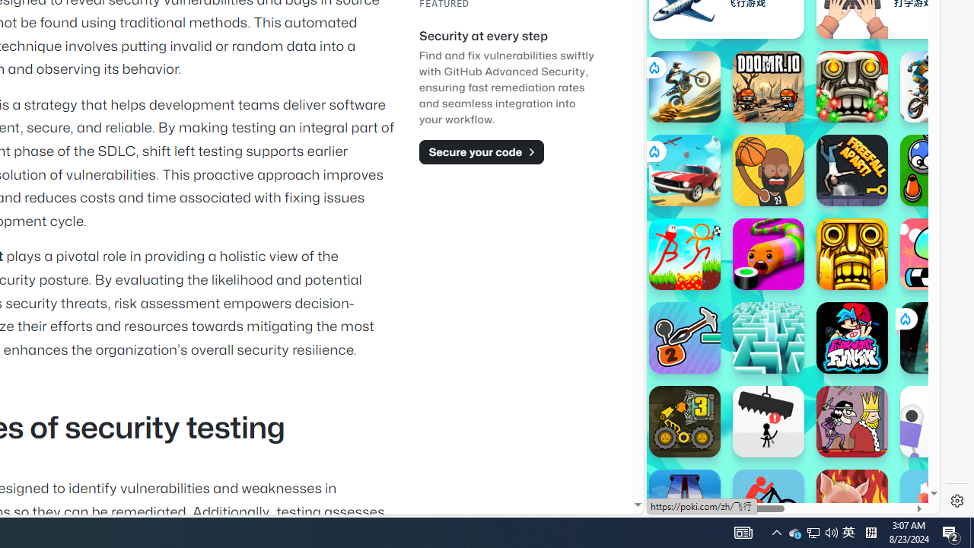 This screenshot has height=548, width=974. Describe the element at coordinates (852, 87) in the screenshot. I see `Temple Run 2: Frozen Festival Temple Run 2: Frozen Festival` at that location.